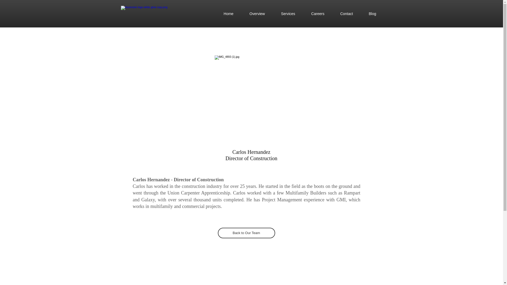  Describe the element at coordinates (257, 14) in the screenshot. I see `Overview` at that location.